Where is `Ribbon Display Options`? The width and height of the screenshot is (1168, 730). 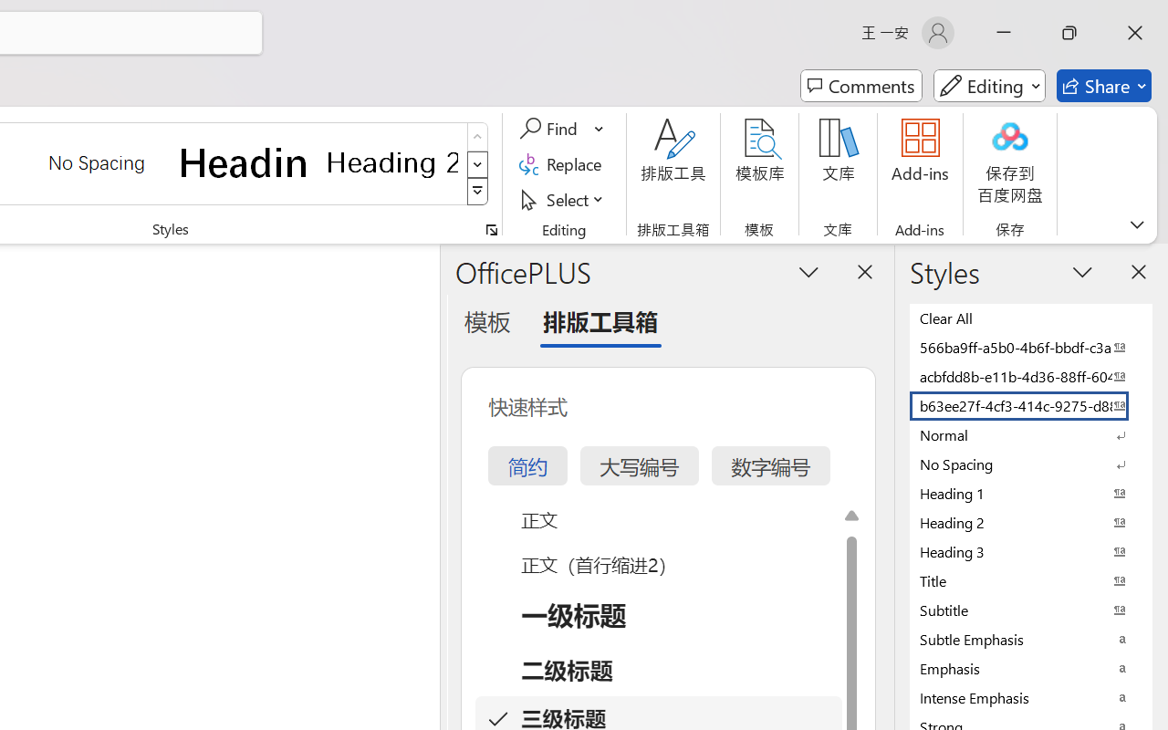
Ribbon Display Options is located at coordinates (1137, 224).